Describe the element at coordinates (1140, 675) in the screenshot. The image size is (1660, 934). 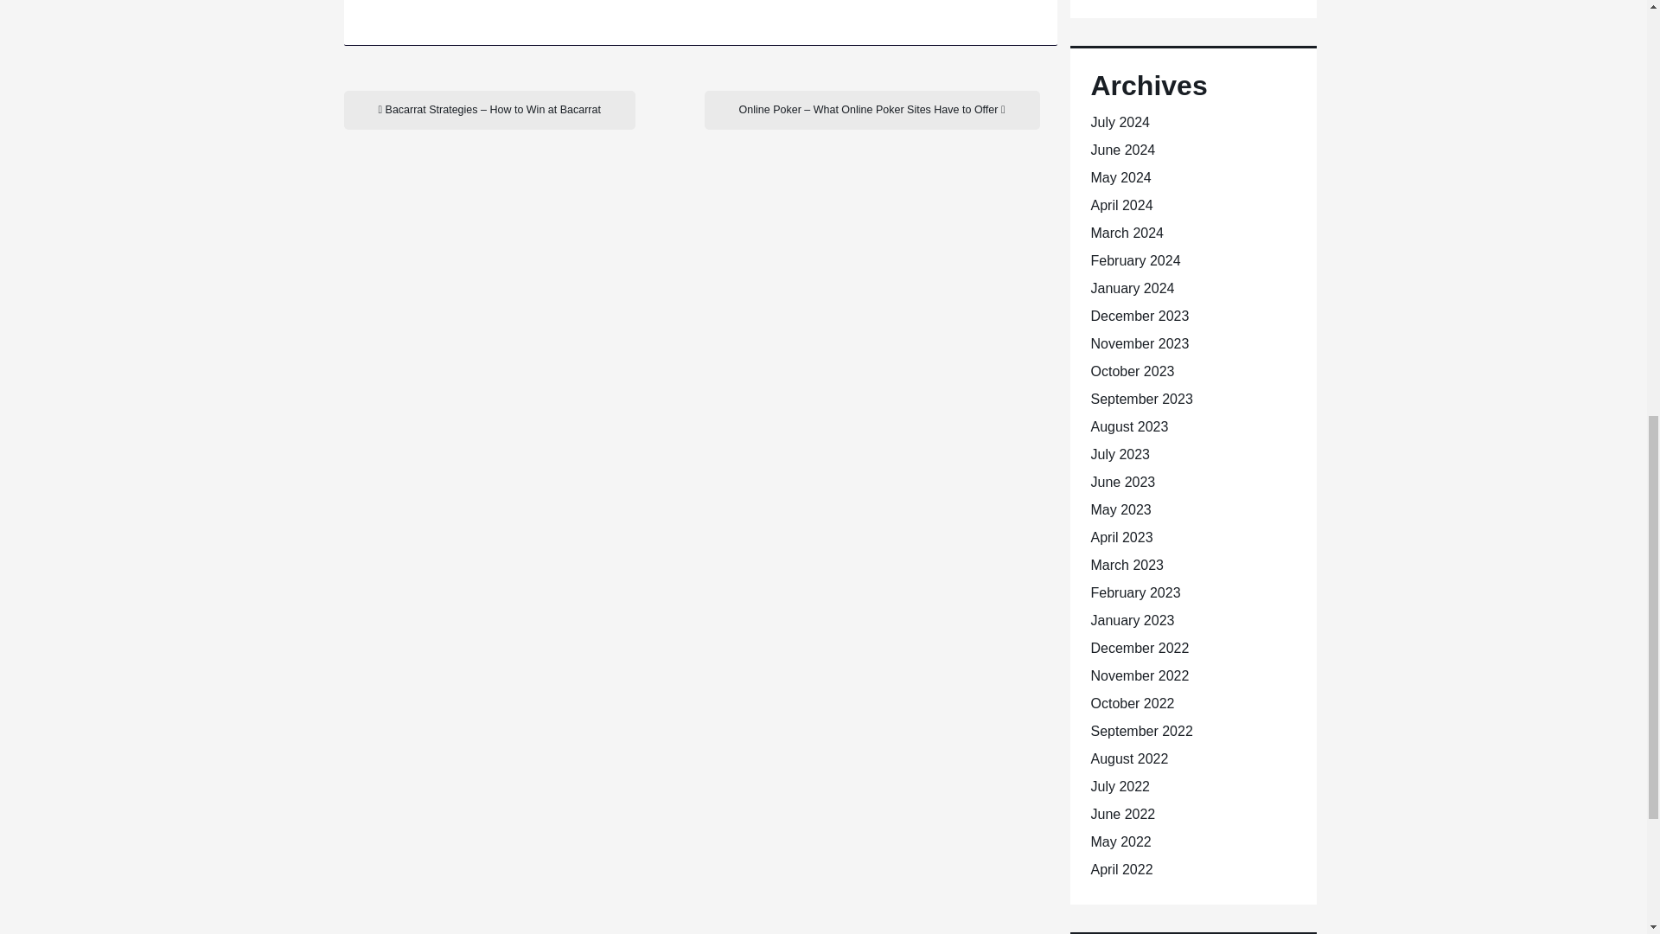
I see `November 2022` at that location.